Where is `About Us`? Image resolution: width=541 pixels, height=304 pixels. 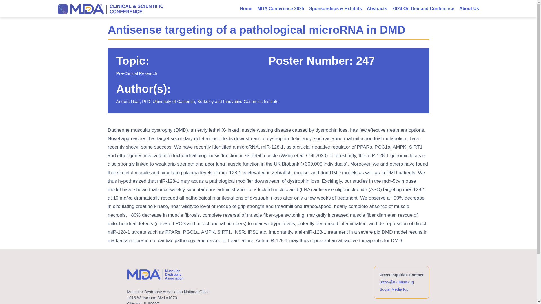
About Us is located at coordinates (467, 9).